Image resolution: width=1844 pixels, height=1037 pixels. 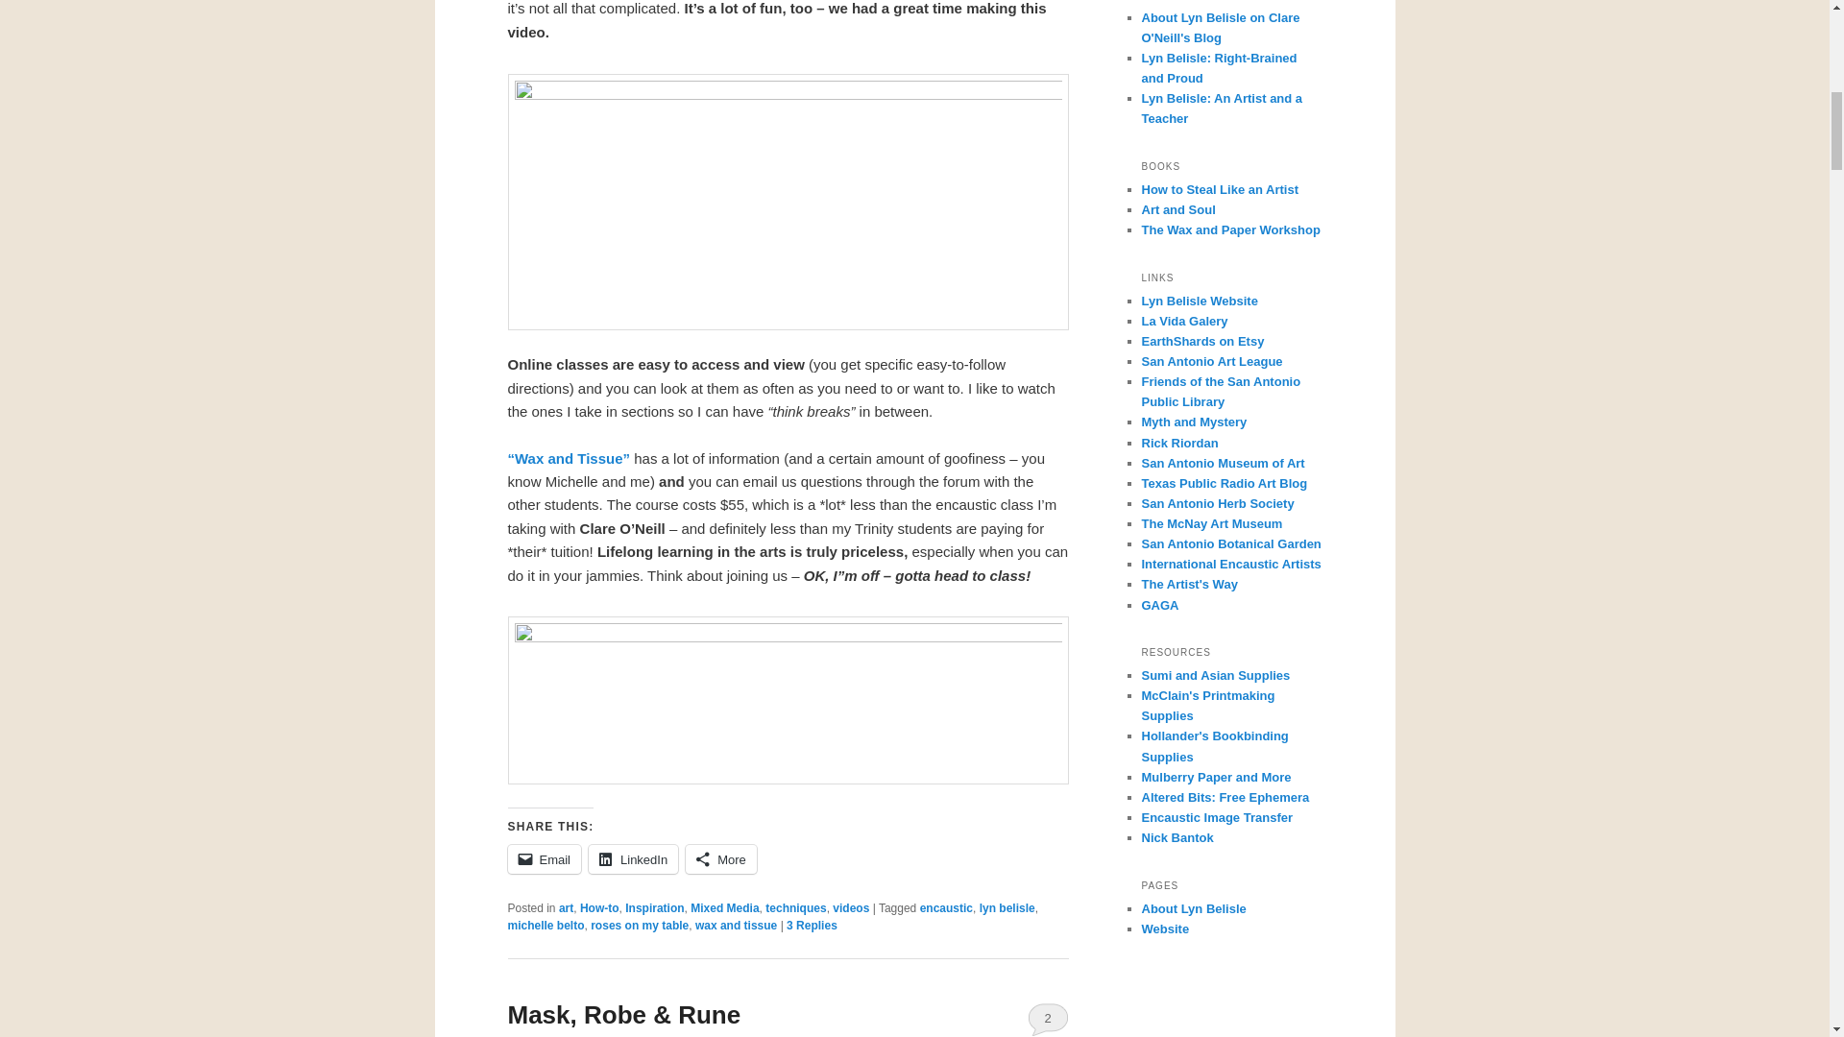 I want to click on encaustic, so click(x=947, y=907).